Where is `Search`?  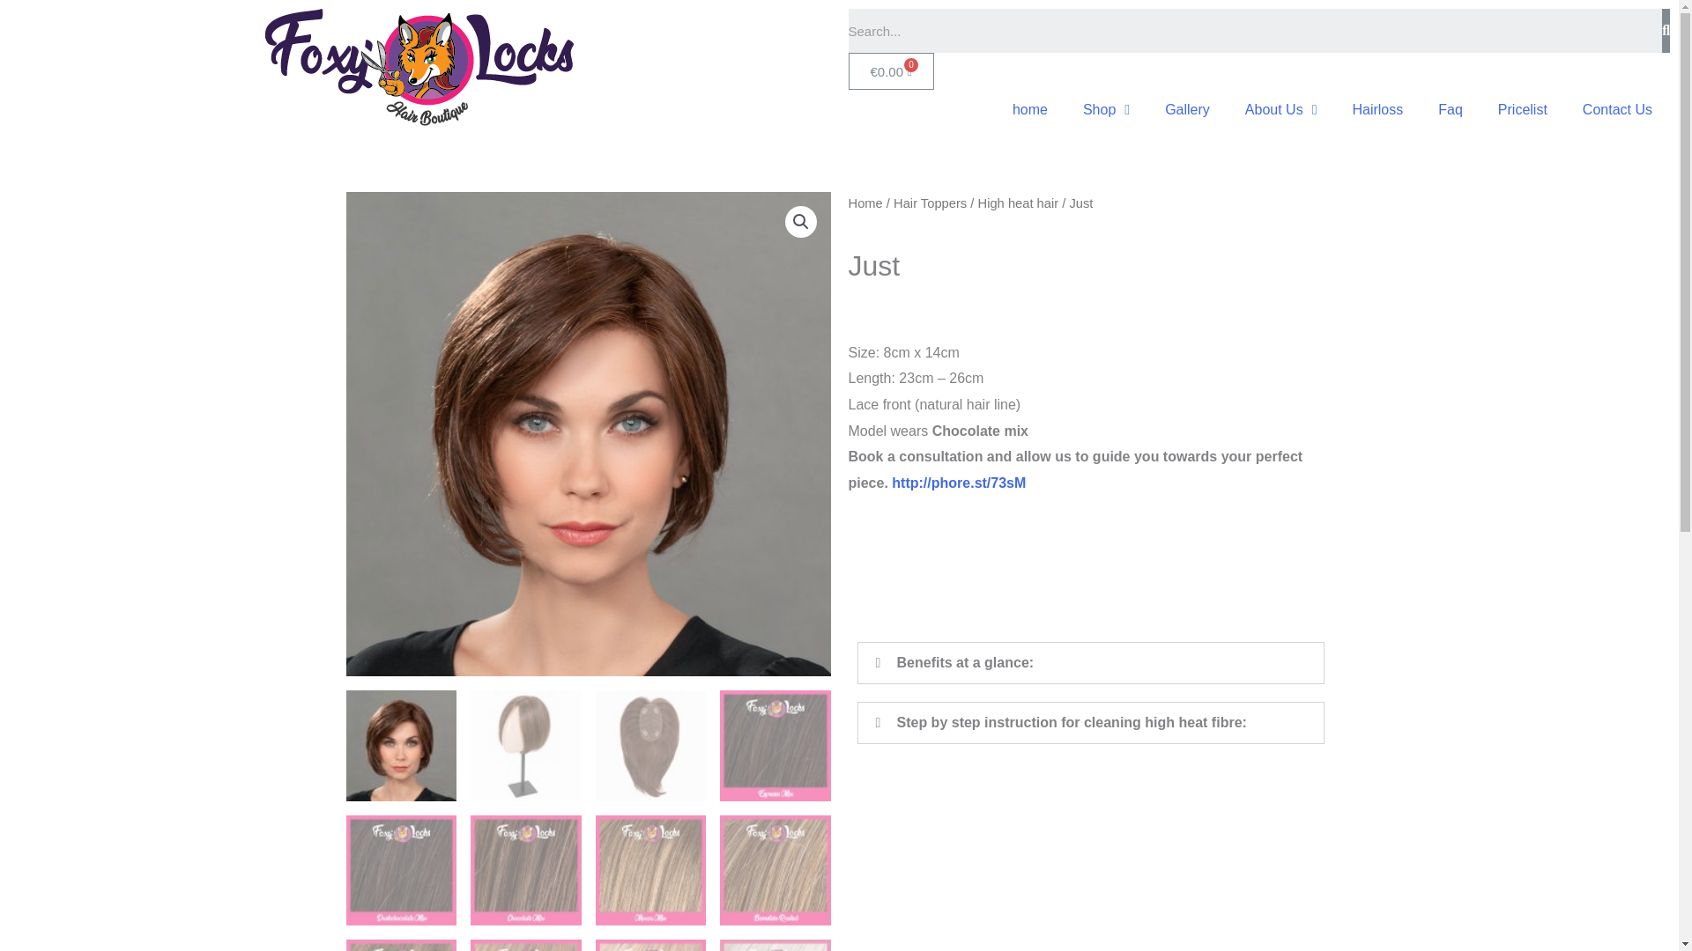
Search is located at coordinates (1254, 30).